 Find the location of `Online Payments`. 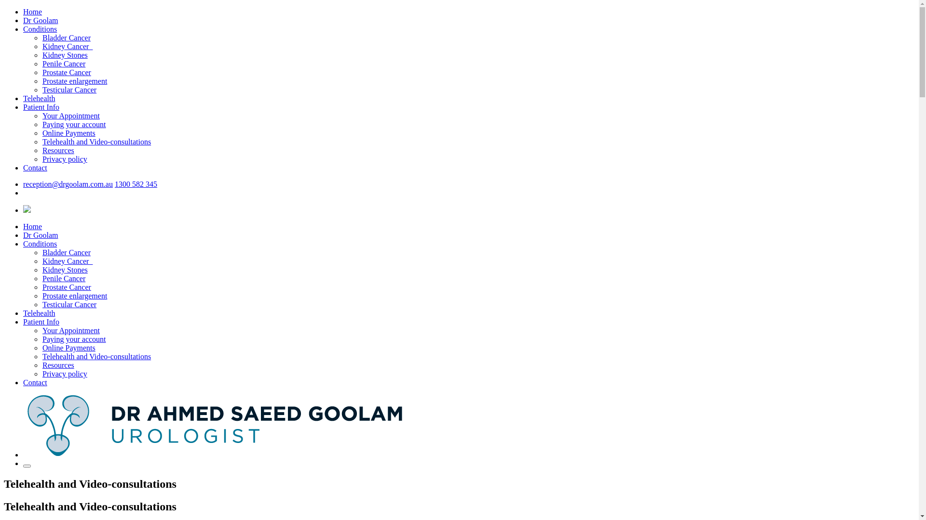

Online Payments is located at coordinates (69, 133).